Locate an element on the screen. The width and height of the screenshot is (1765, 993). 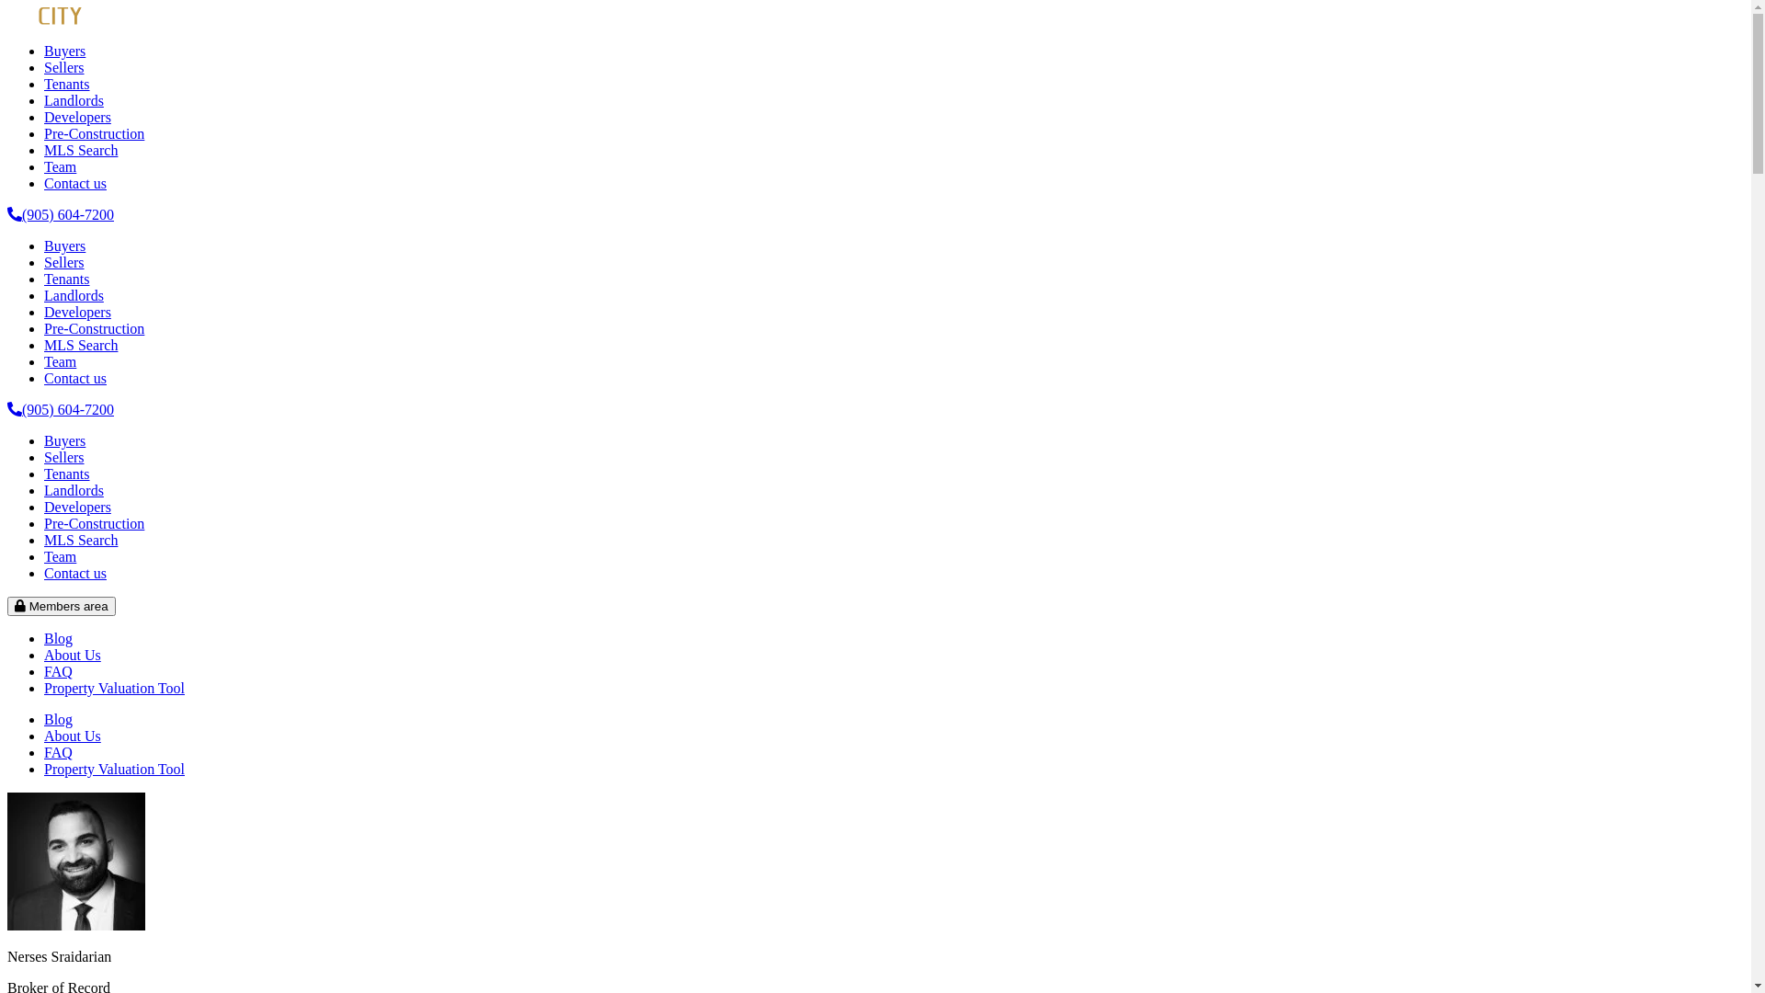
Members area is located at coordinates (62, 607).